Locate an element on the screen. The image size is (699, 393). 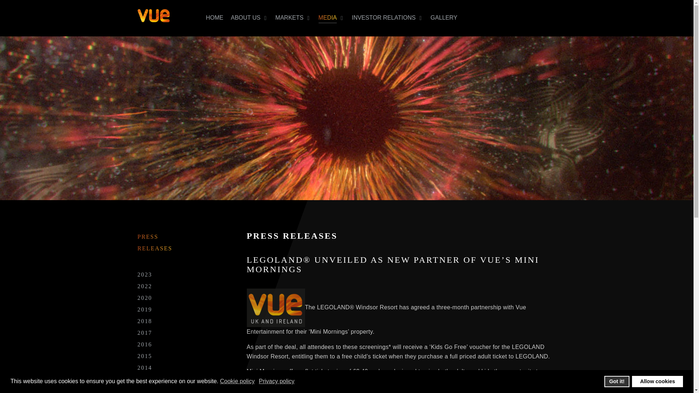
2020 is located at coordinates (145, 298).